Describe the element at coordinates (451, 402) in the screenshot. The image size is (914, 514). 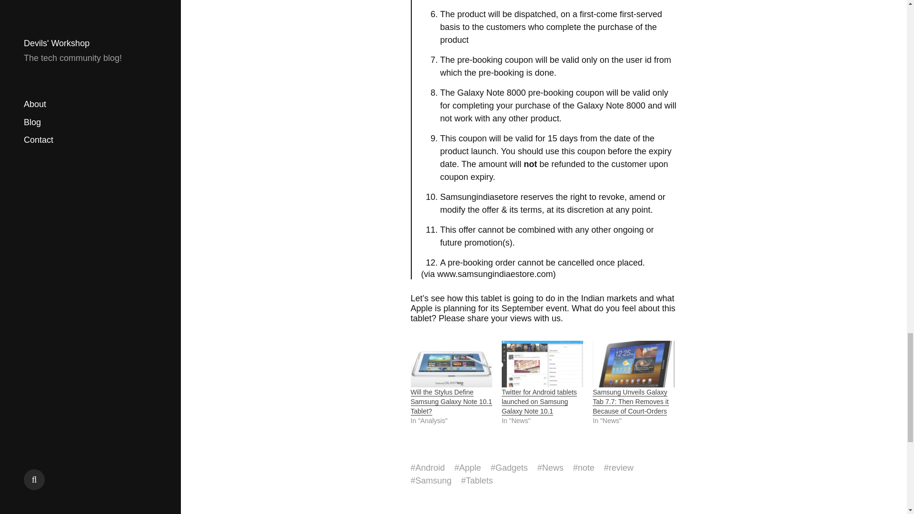
I see `Will the Stylus Define Samsung Galaxy Note 10.1 Tablet?` at that location.